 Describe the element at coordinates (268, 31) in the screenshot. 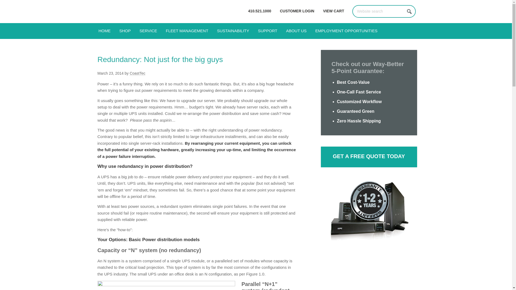

I see `SUPPORT` at that location.